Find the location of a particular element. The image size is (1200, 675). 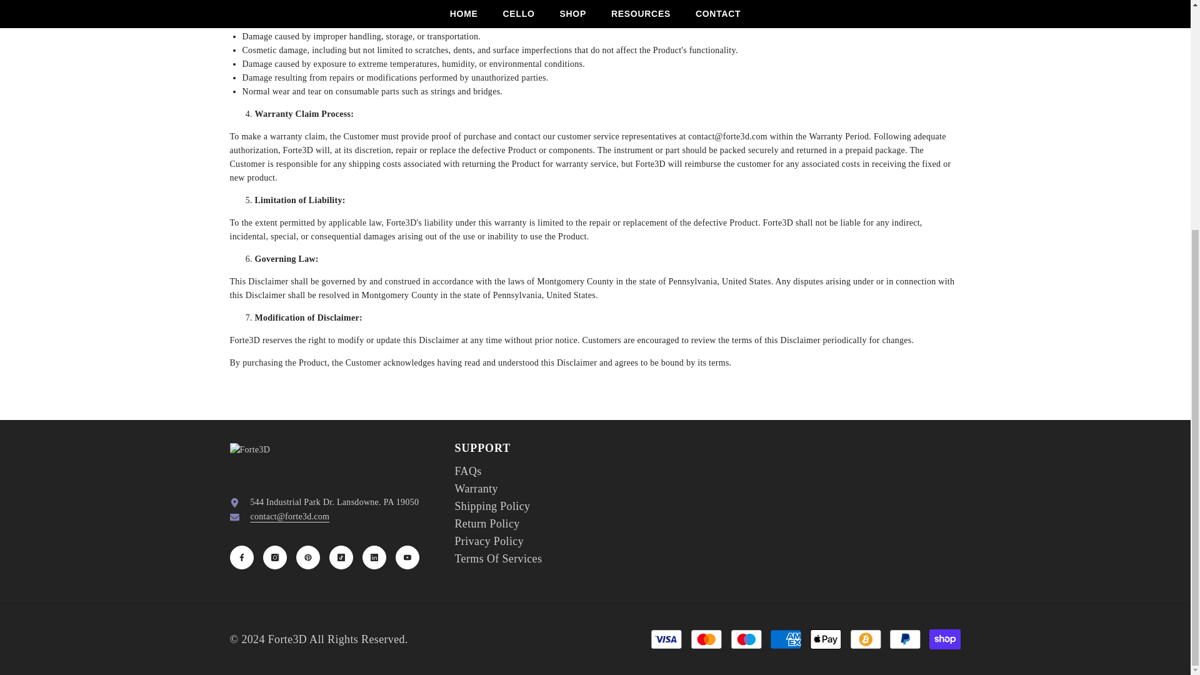

Maestro is located at coordinates (746, 639).